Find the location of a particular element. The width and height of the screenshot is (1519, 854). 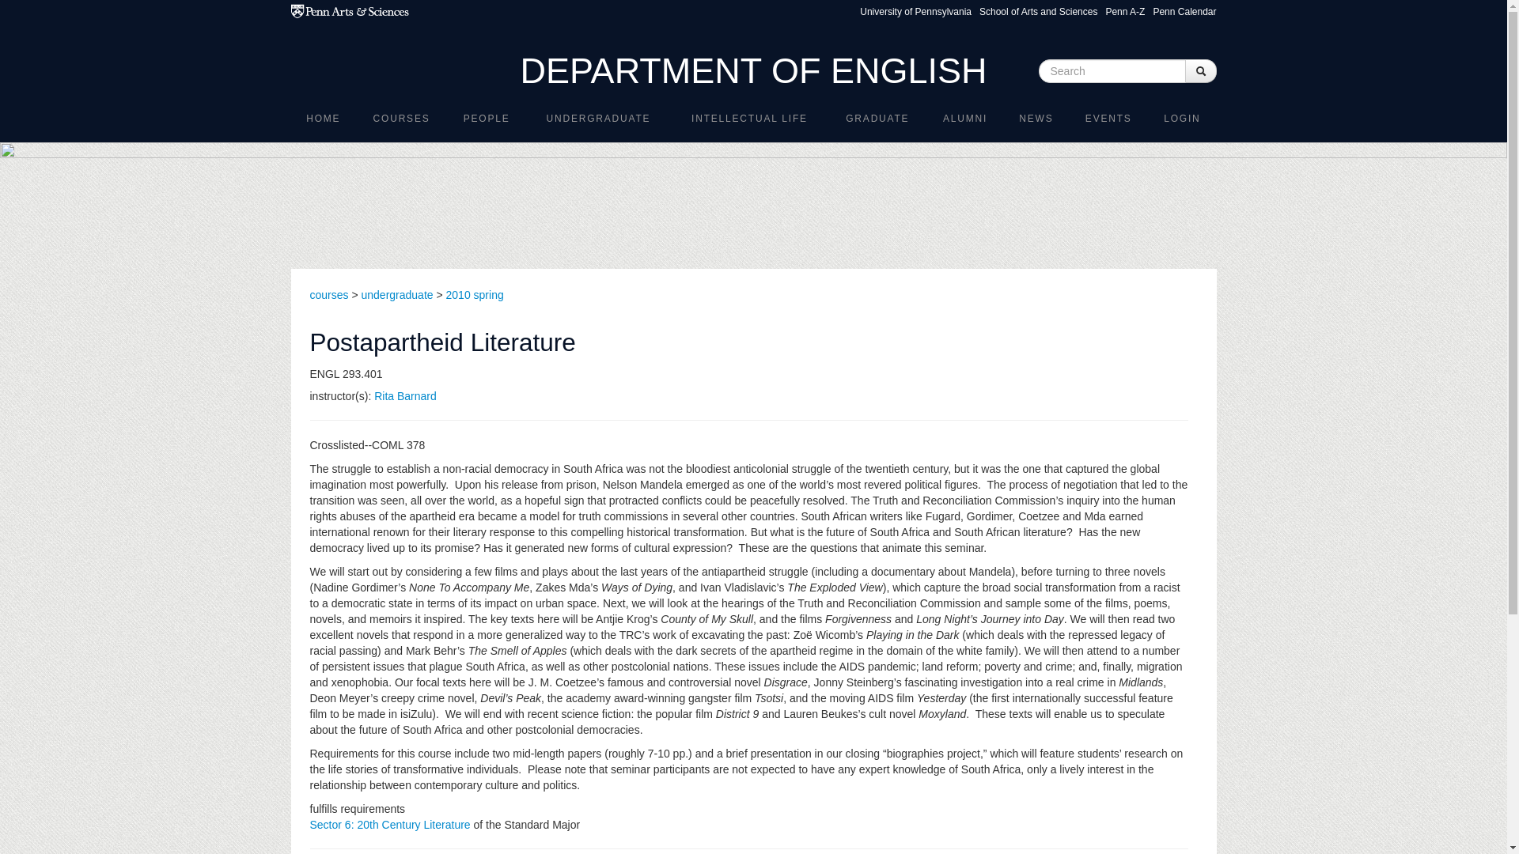

Enter the terms you wish to search for. is located at coordinates (1111, 70).